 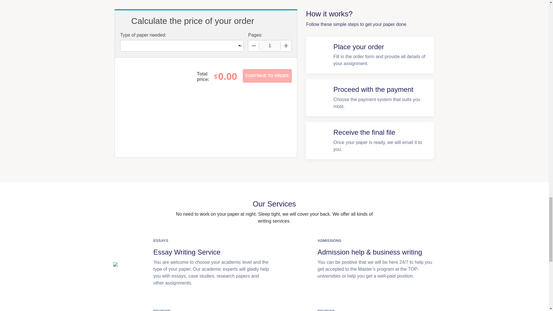 What do you see at coordinates (267, 76) in the screenshot?
I see `Continue to order` at bounding box center [267, 76].